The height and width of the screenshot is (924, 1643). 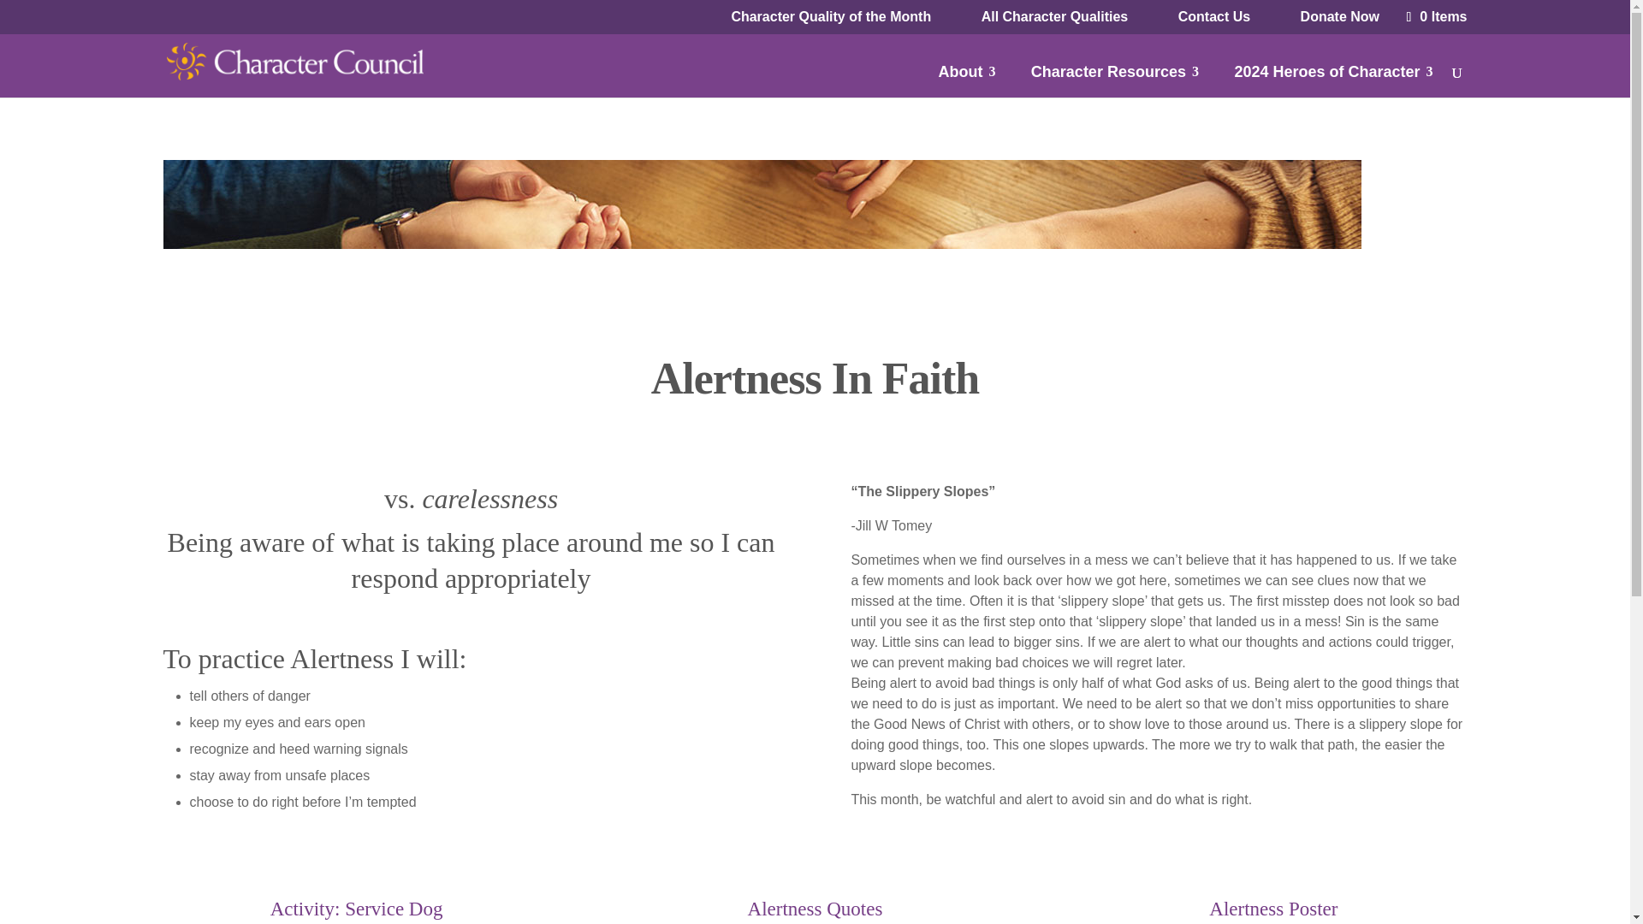 I want to click on Alertness Poster, so click(x=1273, y=909).